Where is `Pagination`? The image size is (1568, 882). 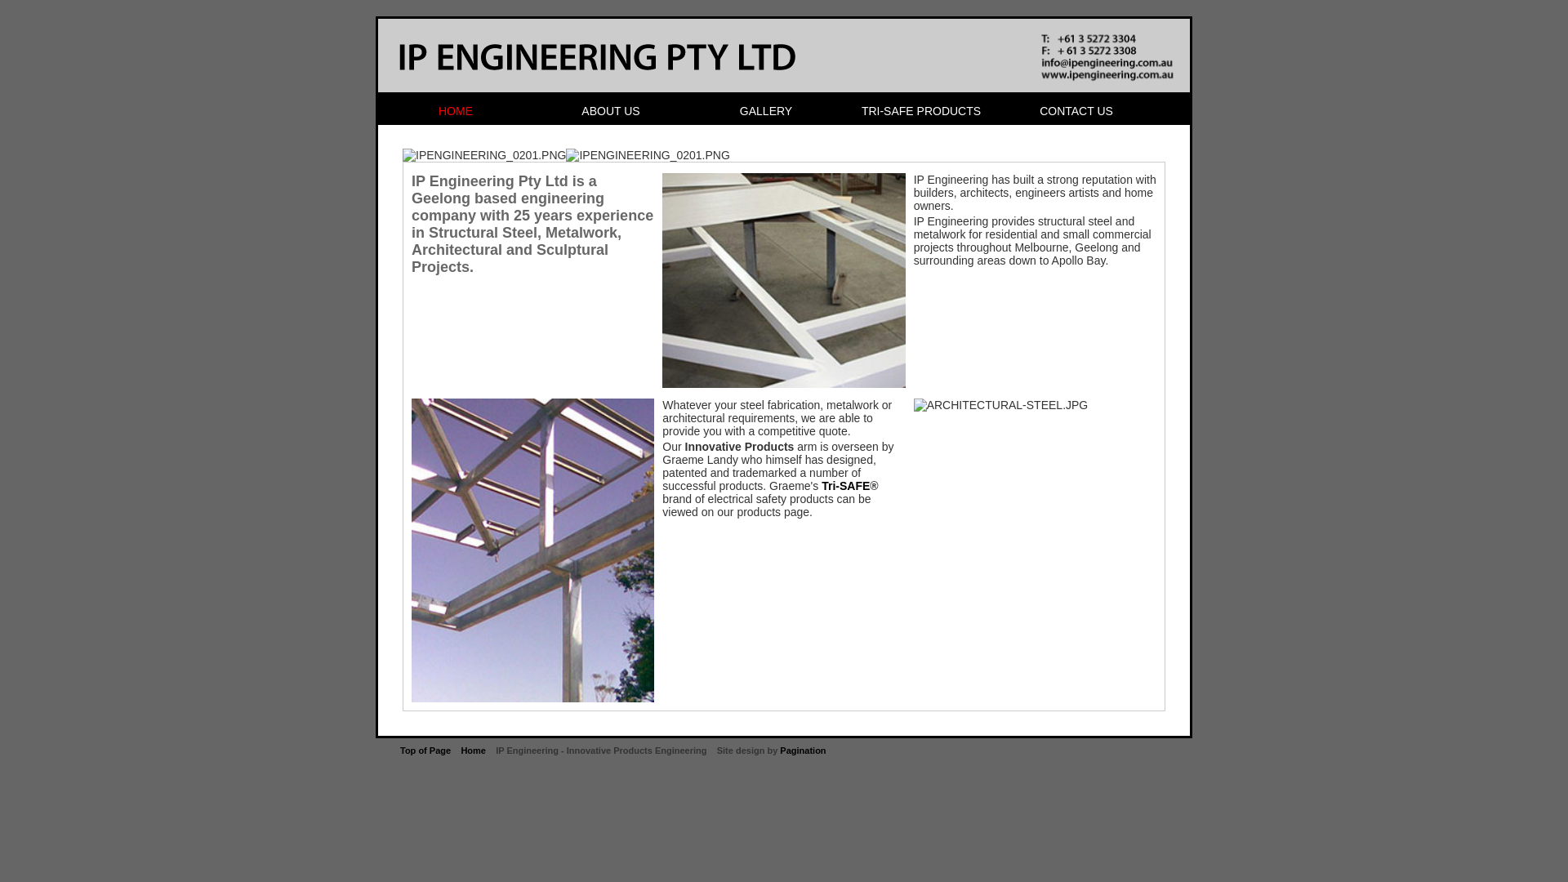
Pagination is located at coordinates (802, 751).